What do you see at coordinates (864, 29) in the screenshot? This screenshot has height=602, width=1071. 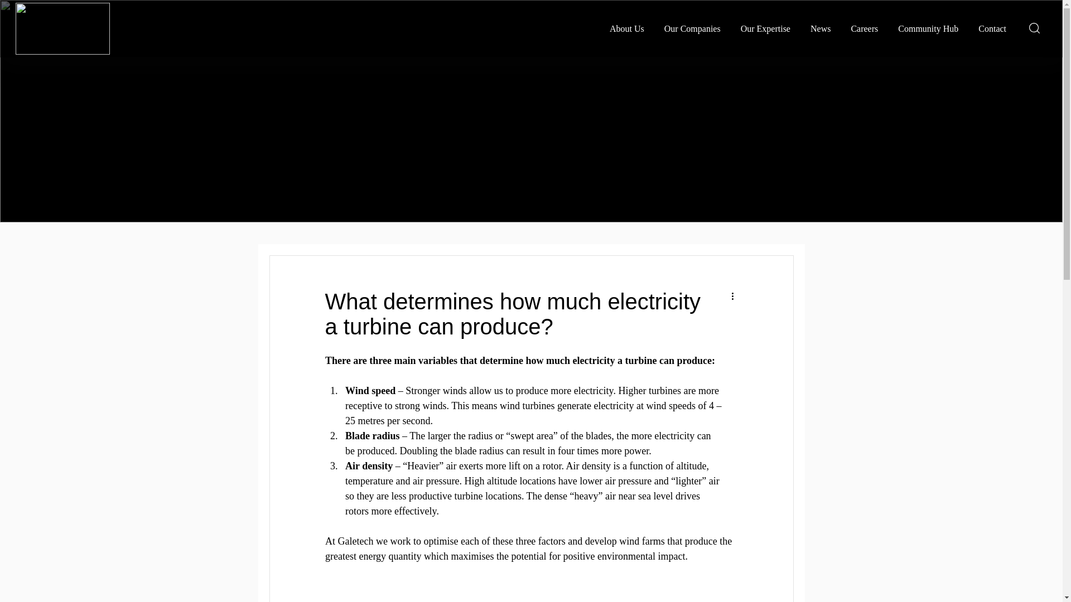 I see `Careers` at bounding box center [864, 29].